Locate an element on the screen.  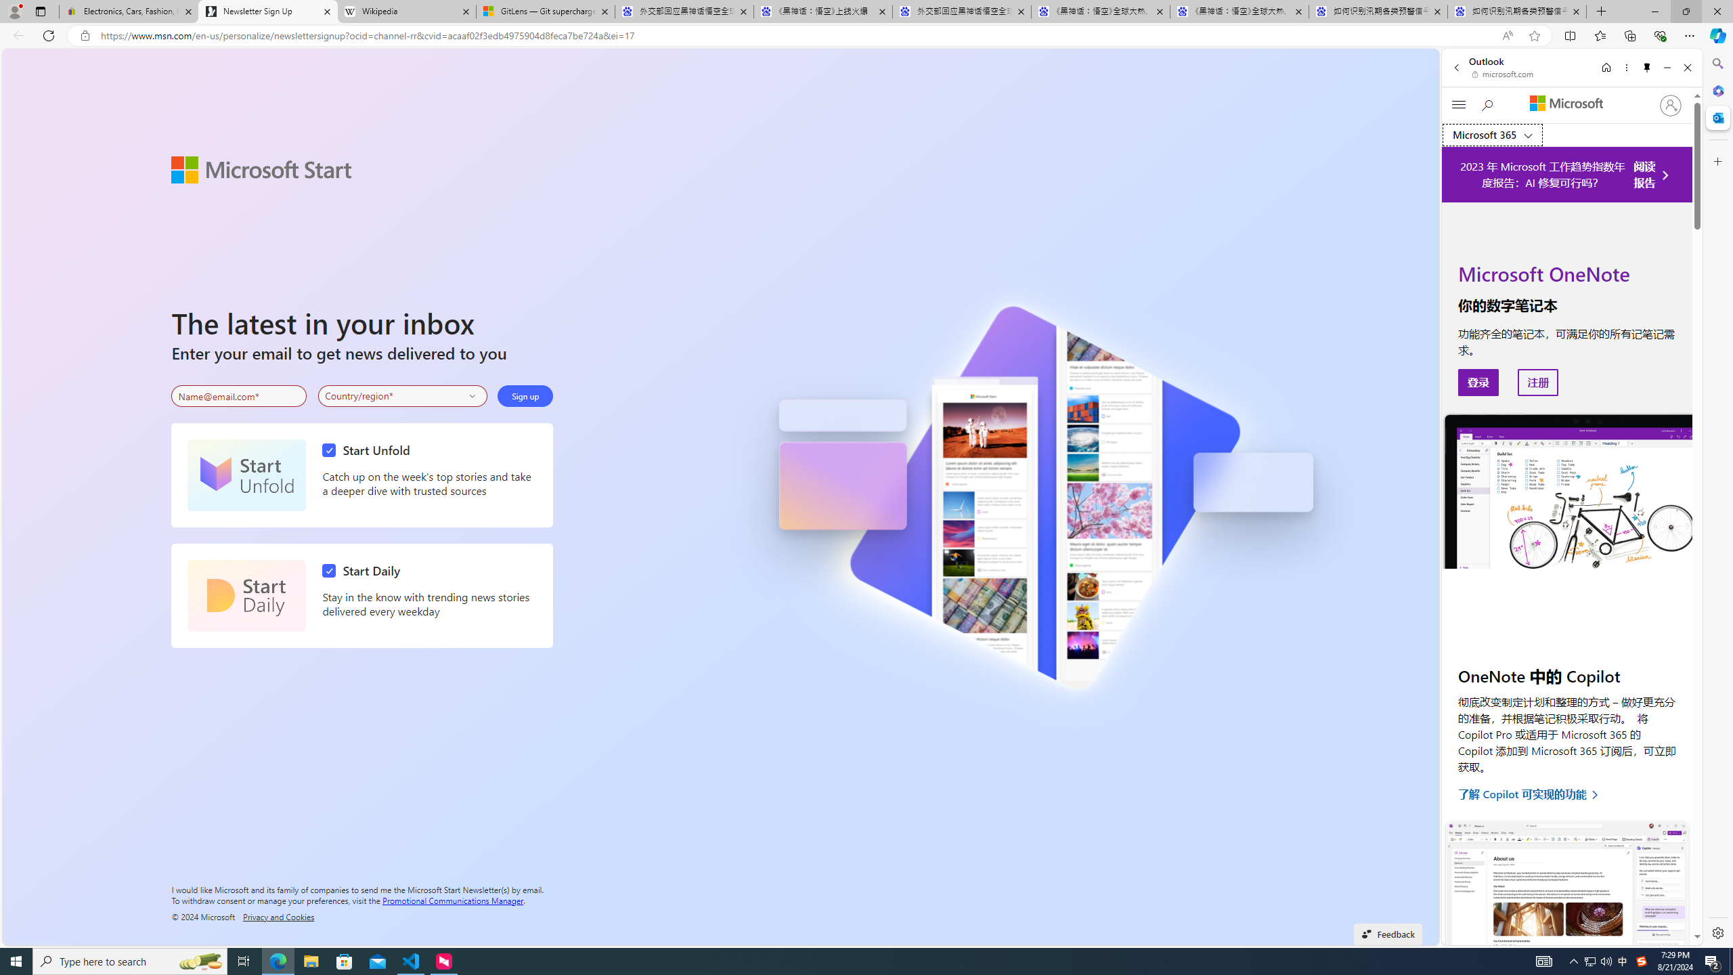
microsoft.com is located at coordinates (1504, 74).